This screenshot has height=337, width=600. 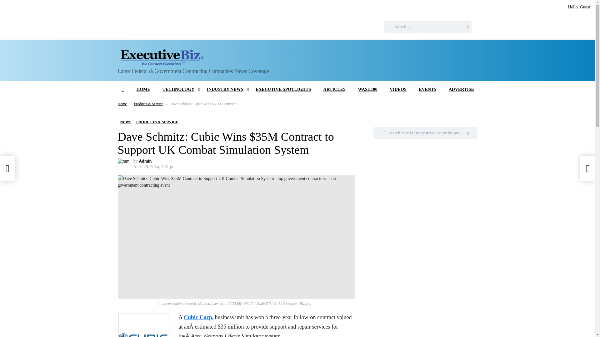 I want to click on HOME, so click(x=143, y=90).